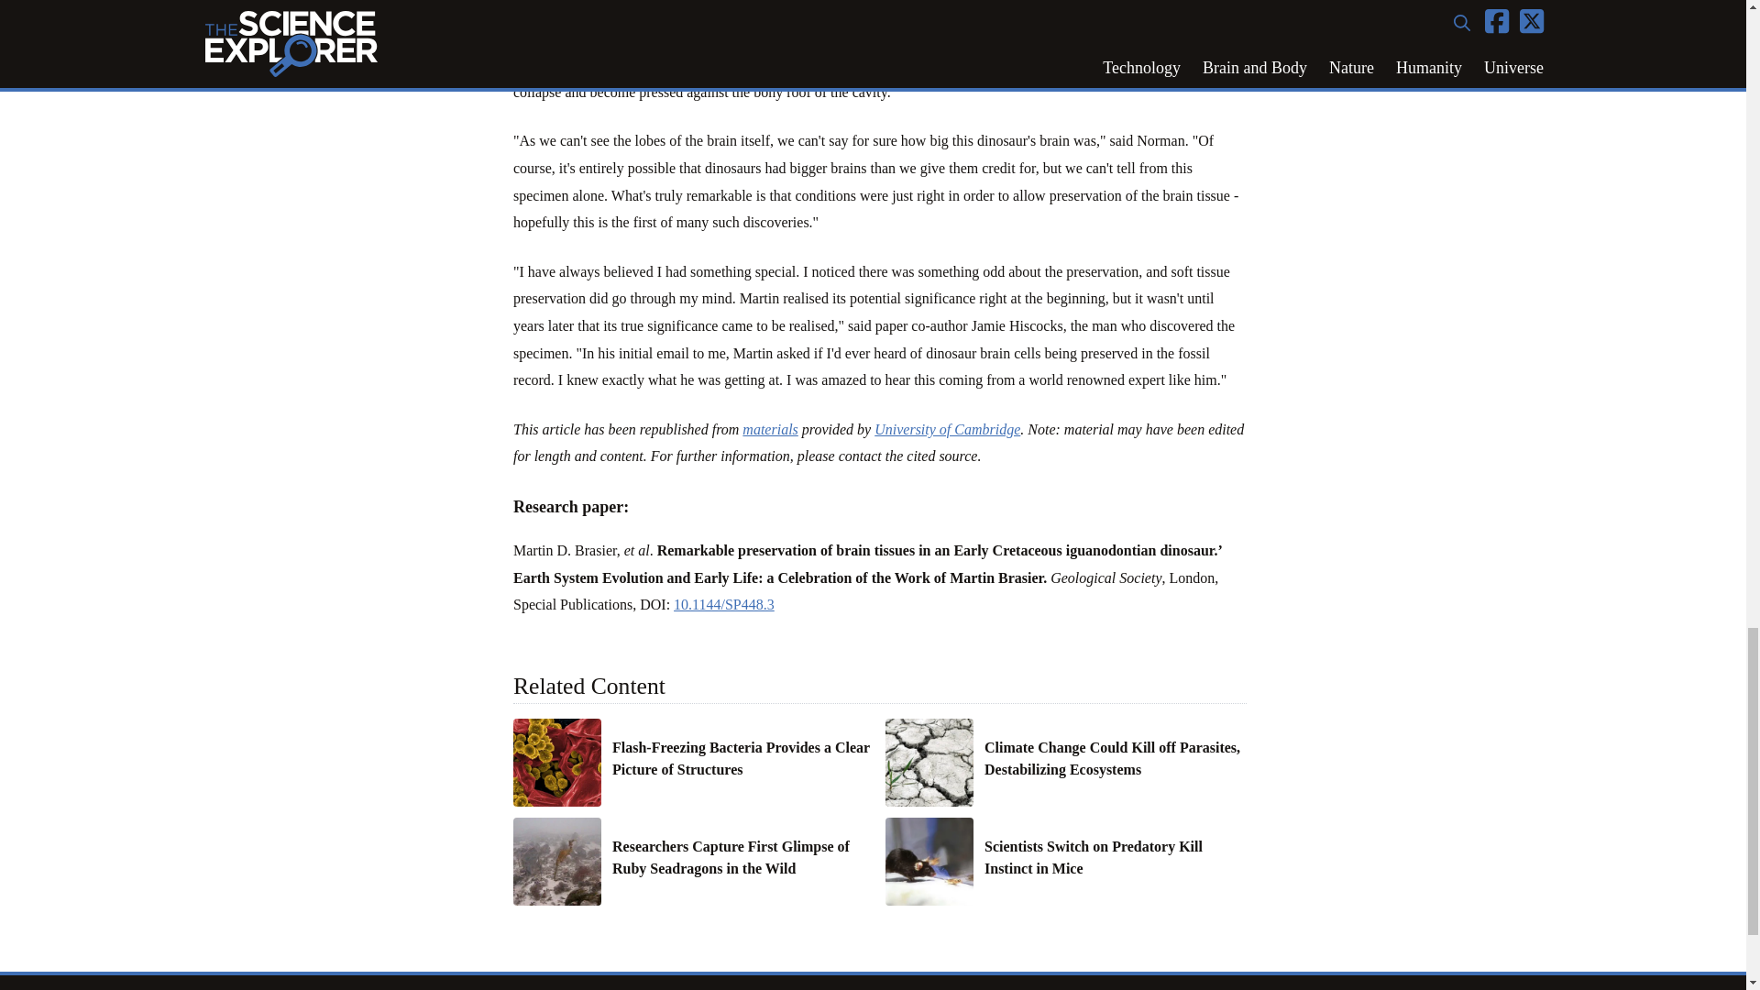 The image size is (1760, 990). I want to click on University of Cambridge, so click(948, 429).